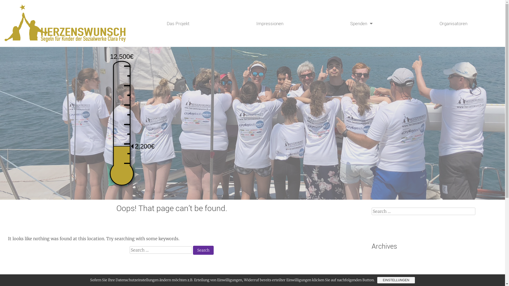 The height and width of the screenshot is (286, 509). What do you see at coordinates (178, 24) in the screenshot?
I see `Das Projekt` at bounding box center [178, 24].